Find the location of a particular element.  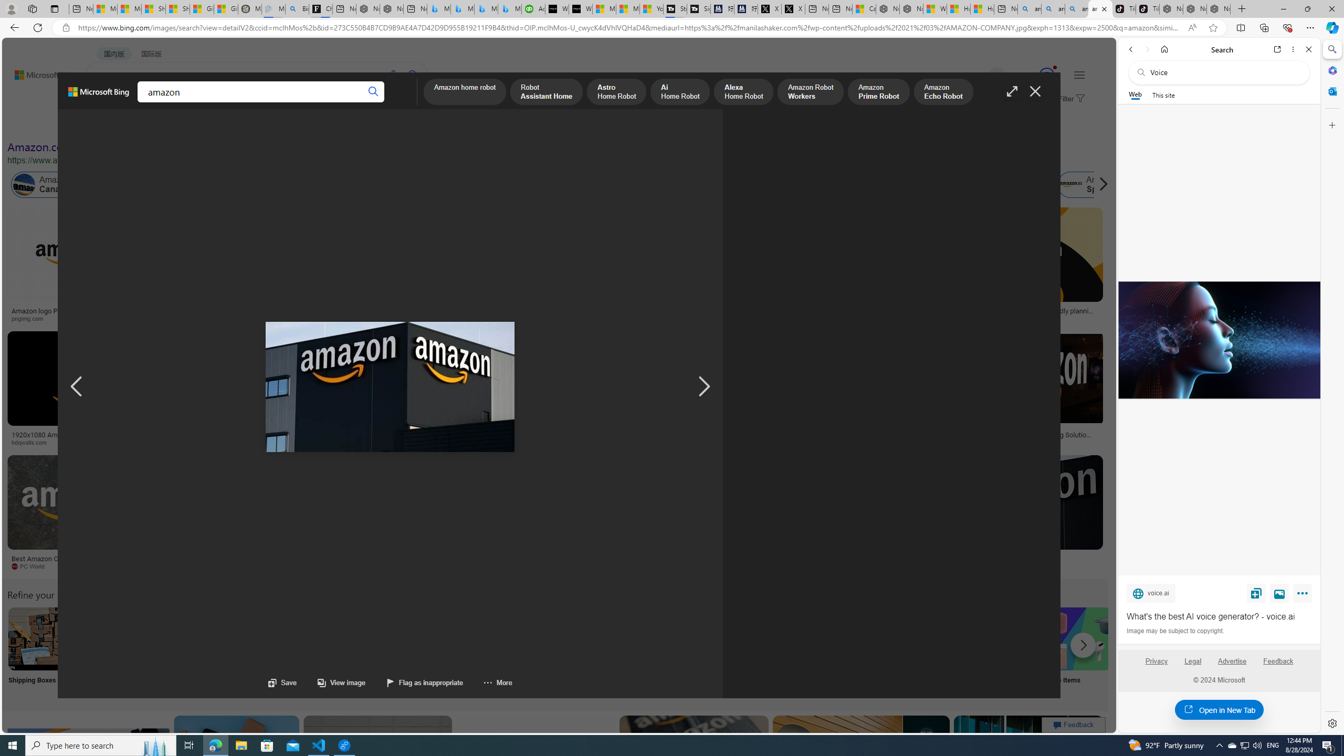

Amazon Canada Online is located at coordinates (60, 185).